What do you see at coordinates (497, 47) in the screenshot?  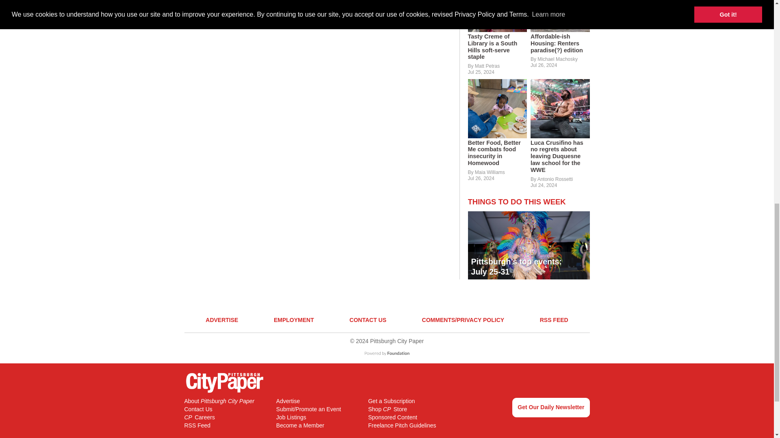 I see `Tasty Creme of Library is a South Hills soft-serve staple` at bounding box center [497, 47].